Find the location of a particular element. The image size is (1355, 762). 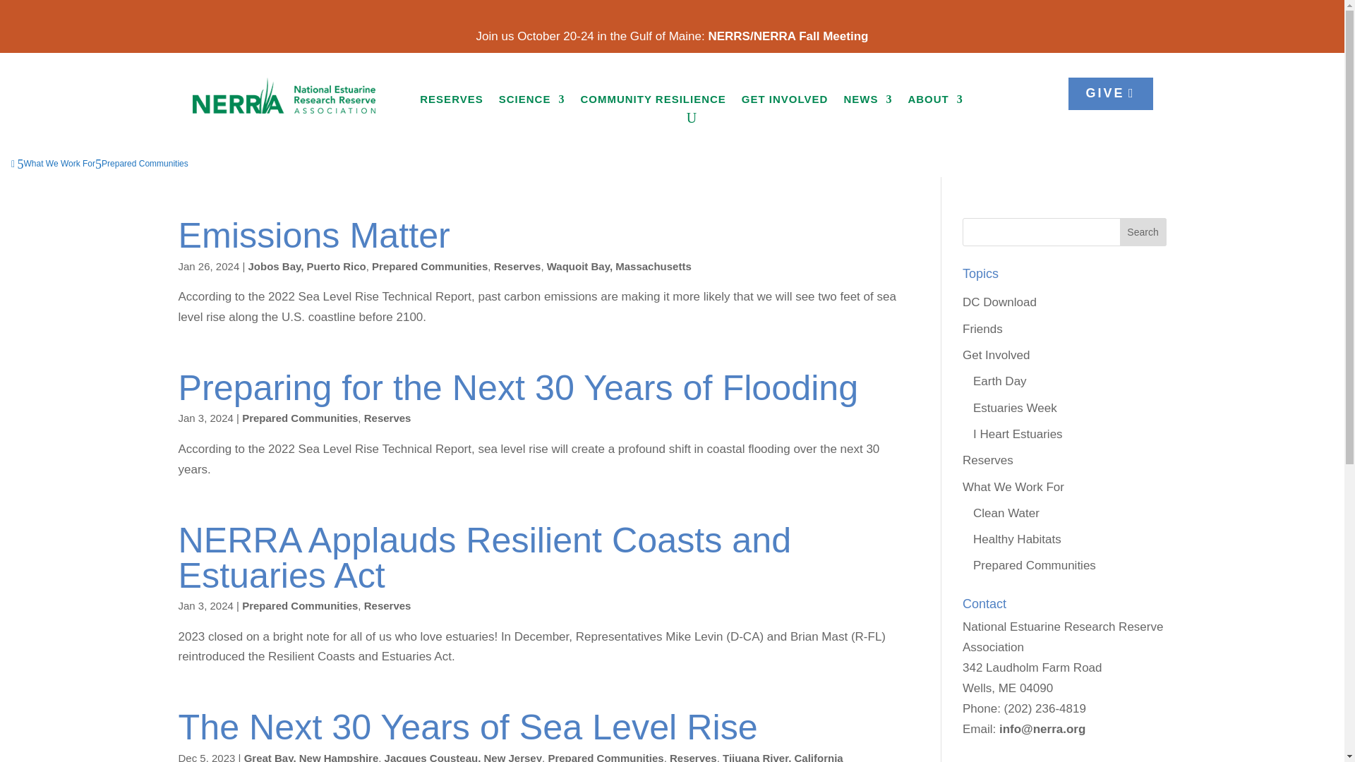

GET INVOLVED is located at coordinates (785, 102).